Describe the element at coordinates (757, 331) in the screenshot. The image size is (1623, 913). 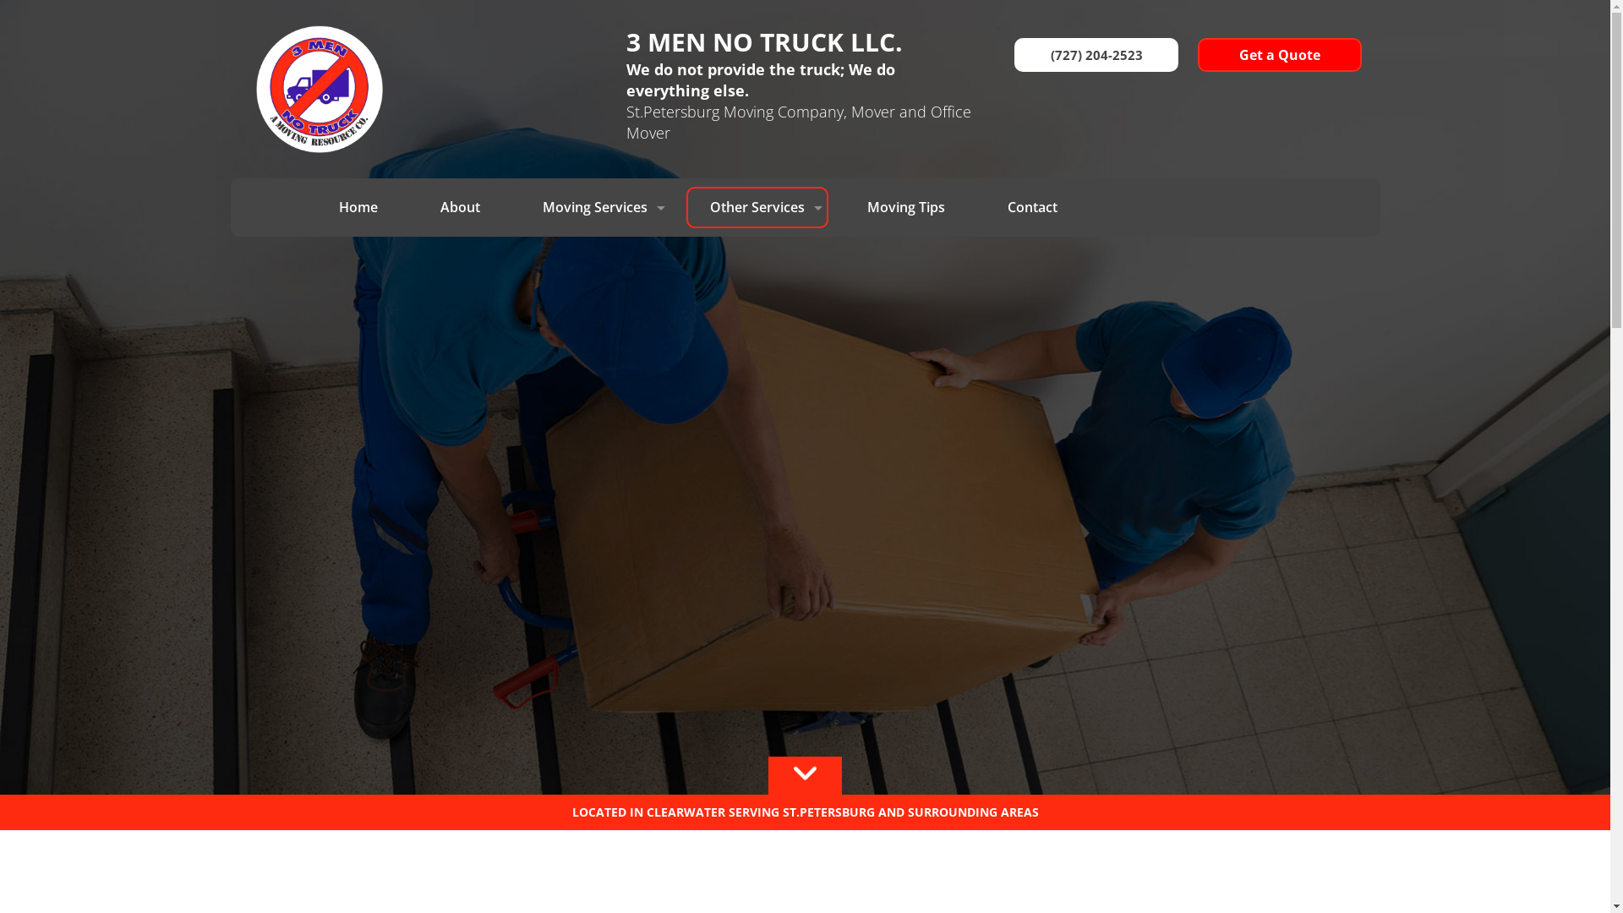
I see `Packing Supplies` at that location.